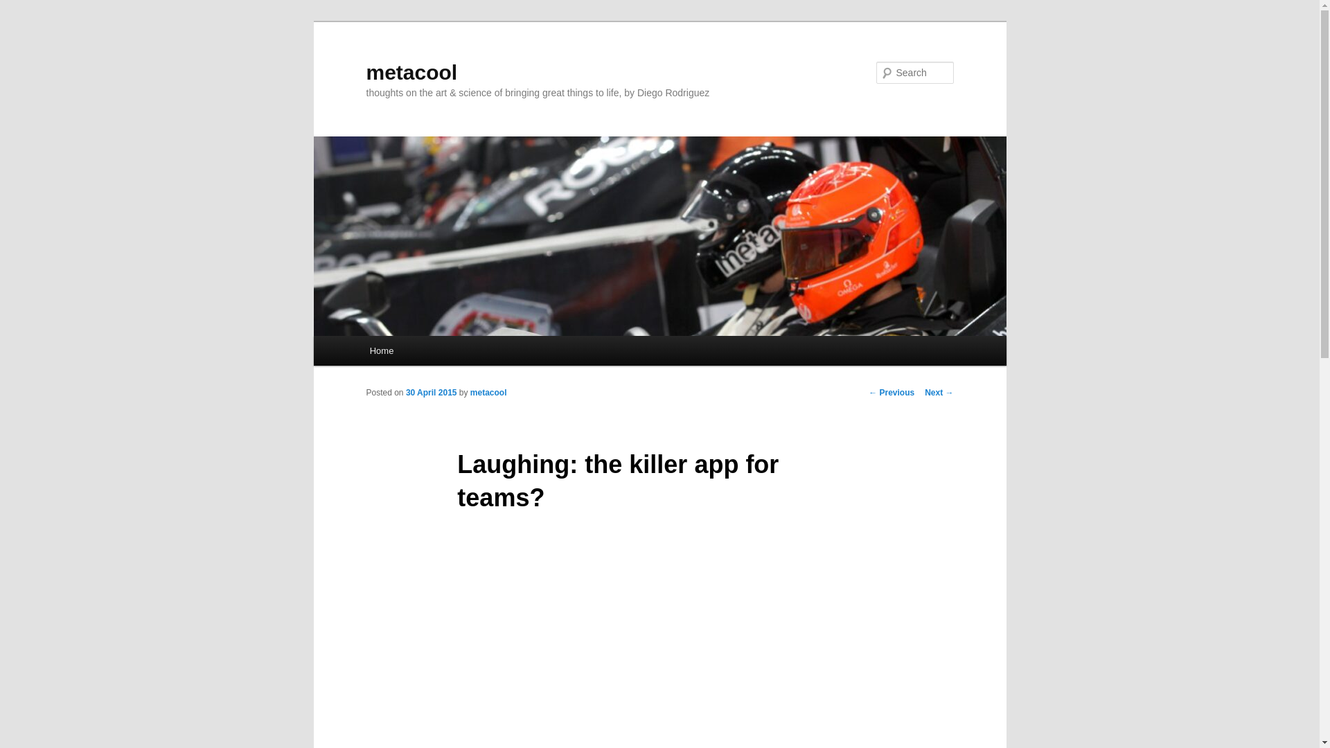 This screenshot has height=748, width=1330. Describe the element at coordinates (488, 392) in the screenshot. I see `metacool` at that location.